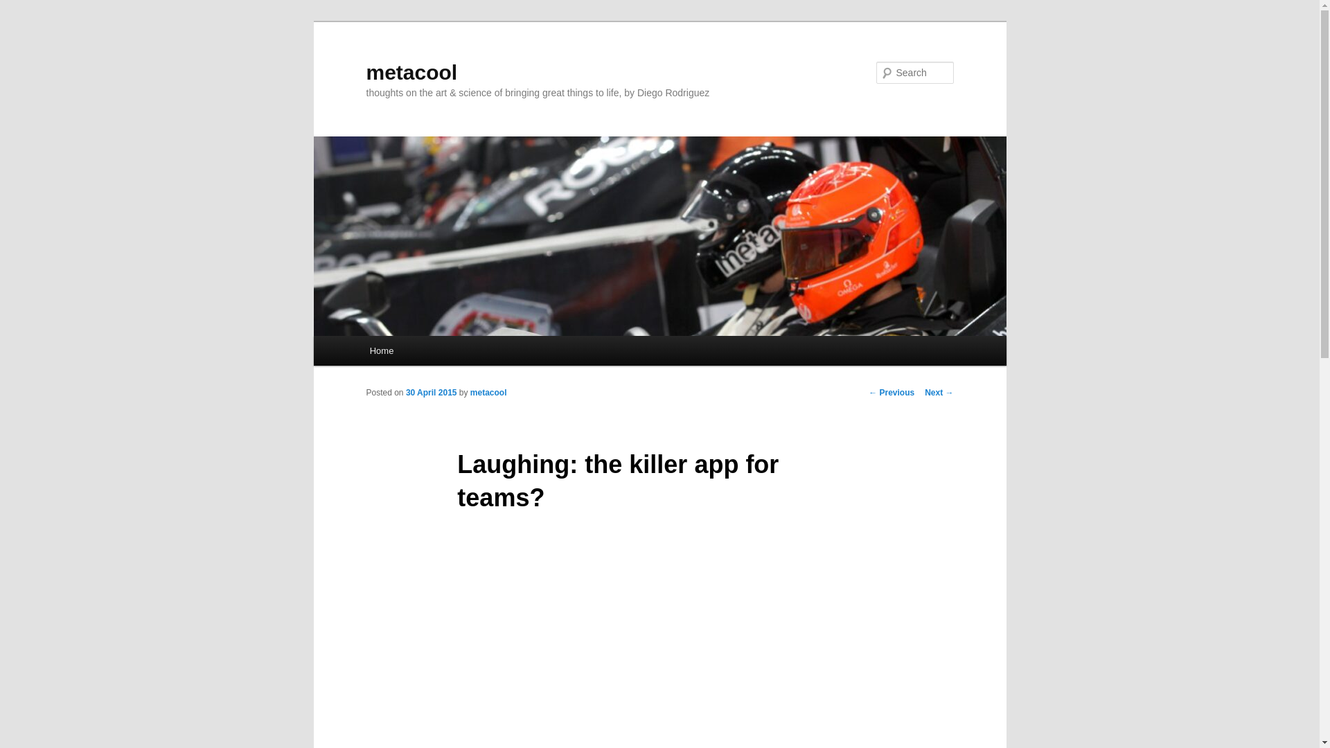 This screenshot has height=748, width=1330. Describe the element at coordinates (488, 392) in the screenshot. I see `metacool` at that location.